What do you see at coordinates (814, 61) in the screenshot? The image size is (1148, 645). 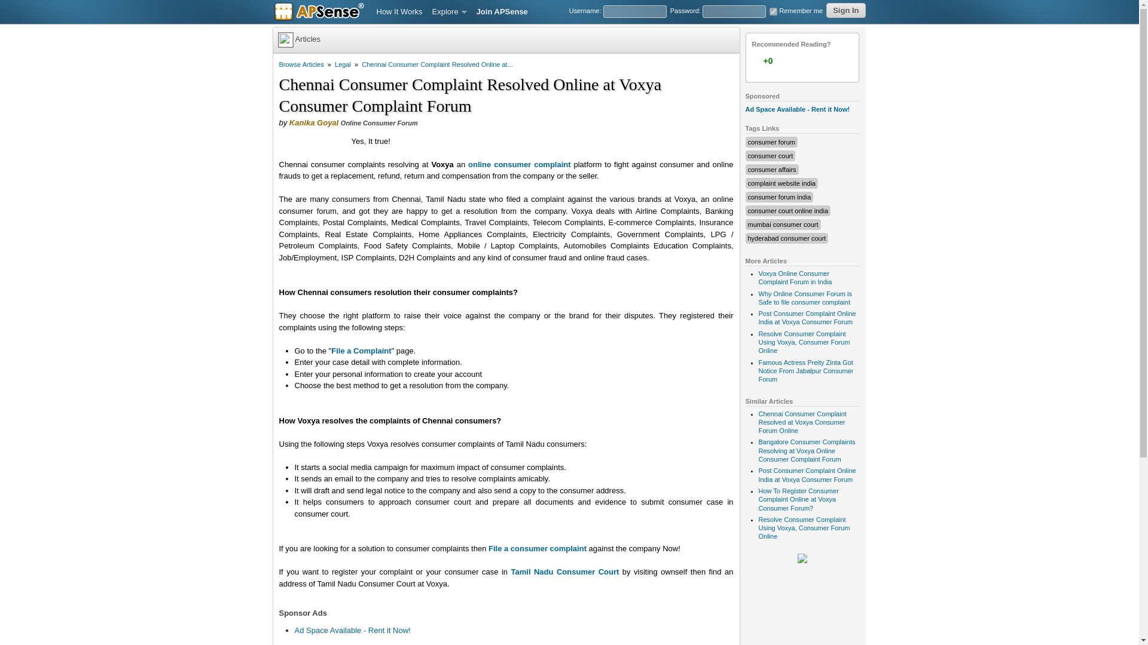 I see `Vote Down` at bounding box center [814, 61].